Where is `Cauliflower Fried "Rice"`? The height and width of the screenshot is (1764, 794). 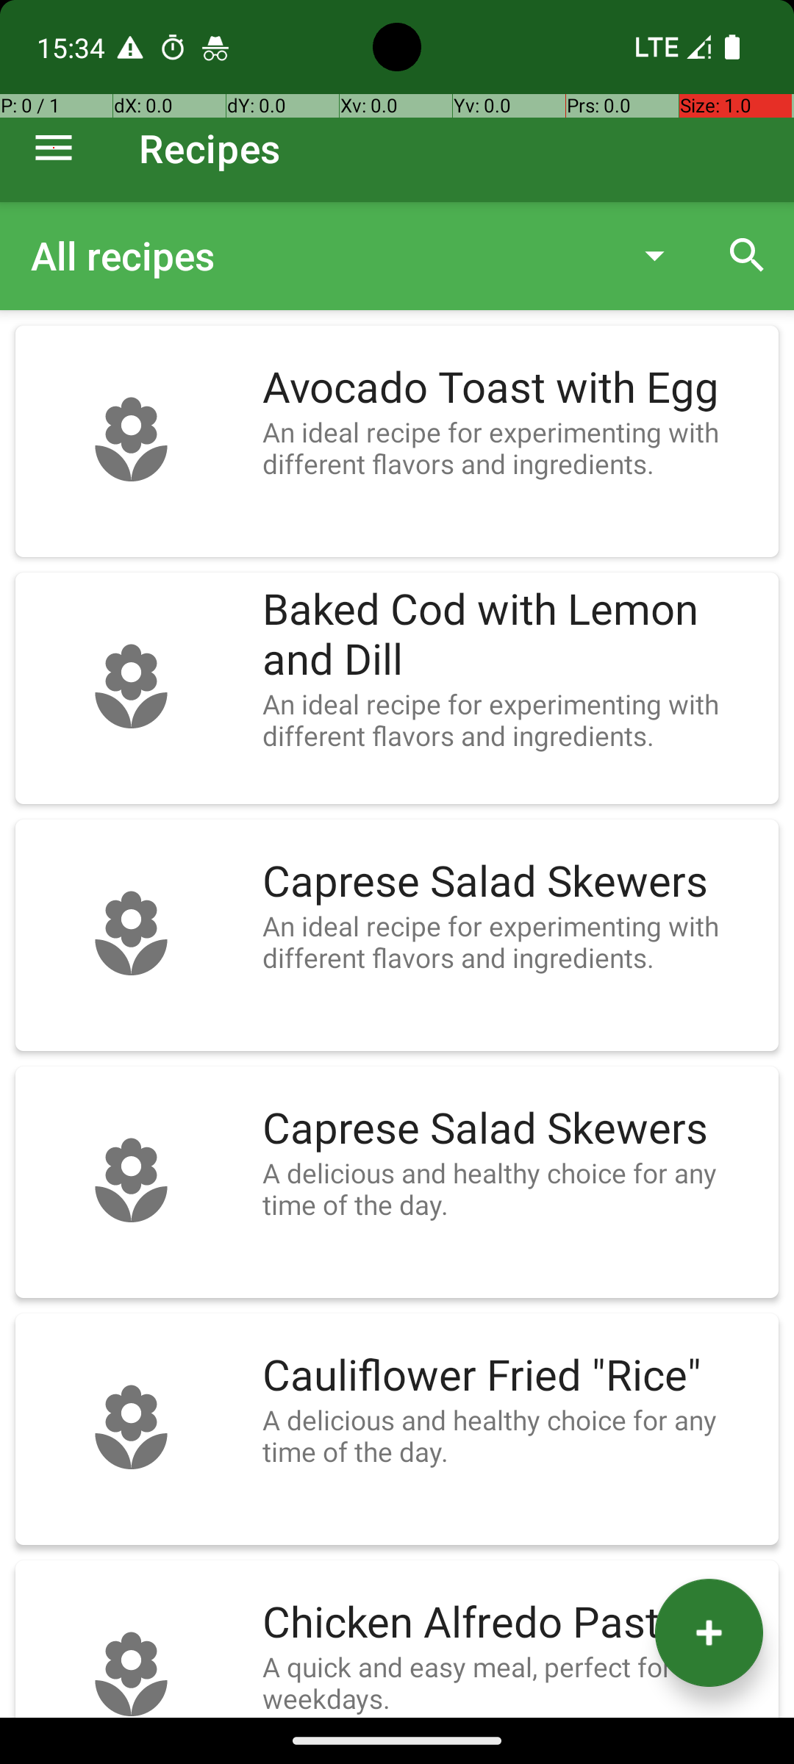 Cauliflower Fried "Rice" is located at coordinates (513, 1376).